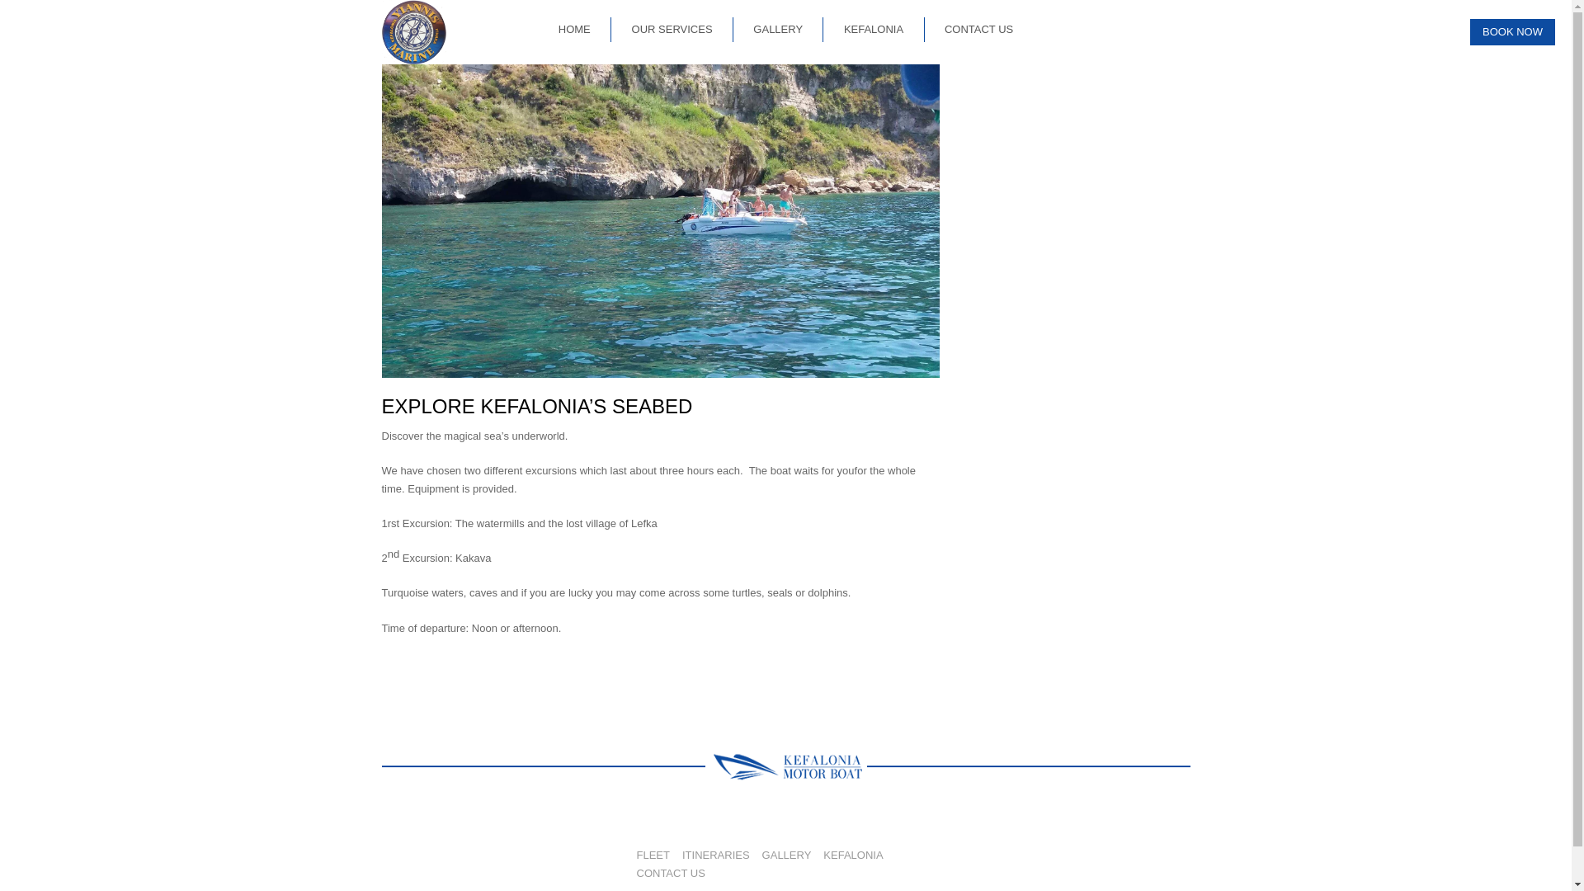 Image resolution: width=1584 pixels, height=891 pixels. Describe the element at coordinates (778, 28) in the screenshot. I see `GALLERY` at that location.